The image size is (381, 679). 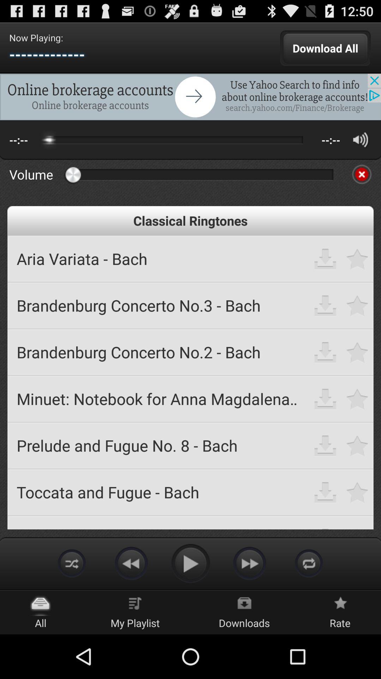 I want to click on auto repeat, so click(x=72, y=563).